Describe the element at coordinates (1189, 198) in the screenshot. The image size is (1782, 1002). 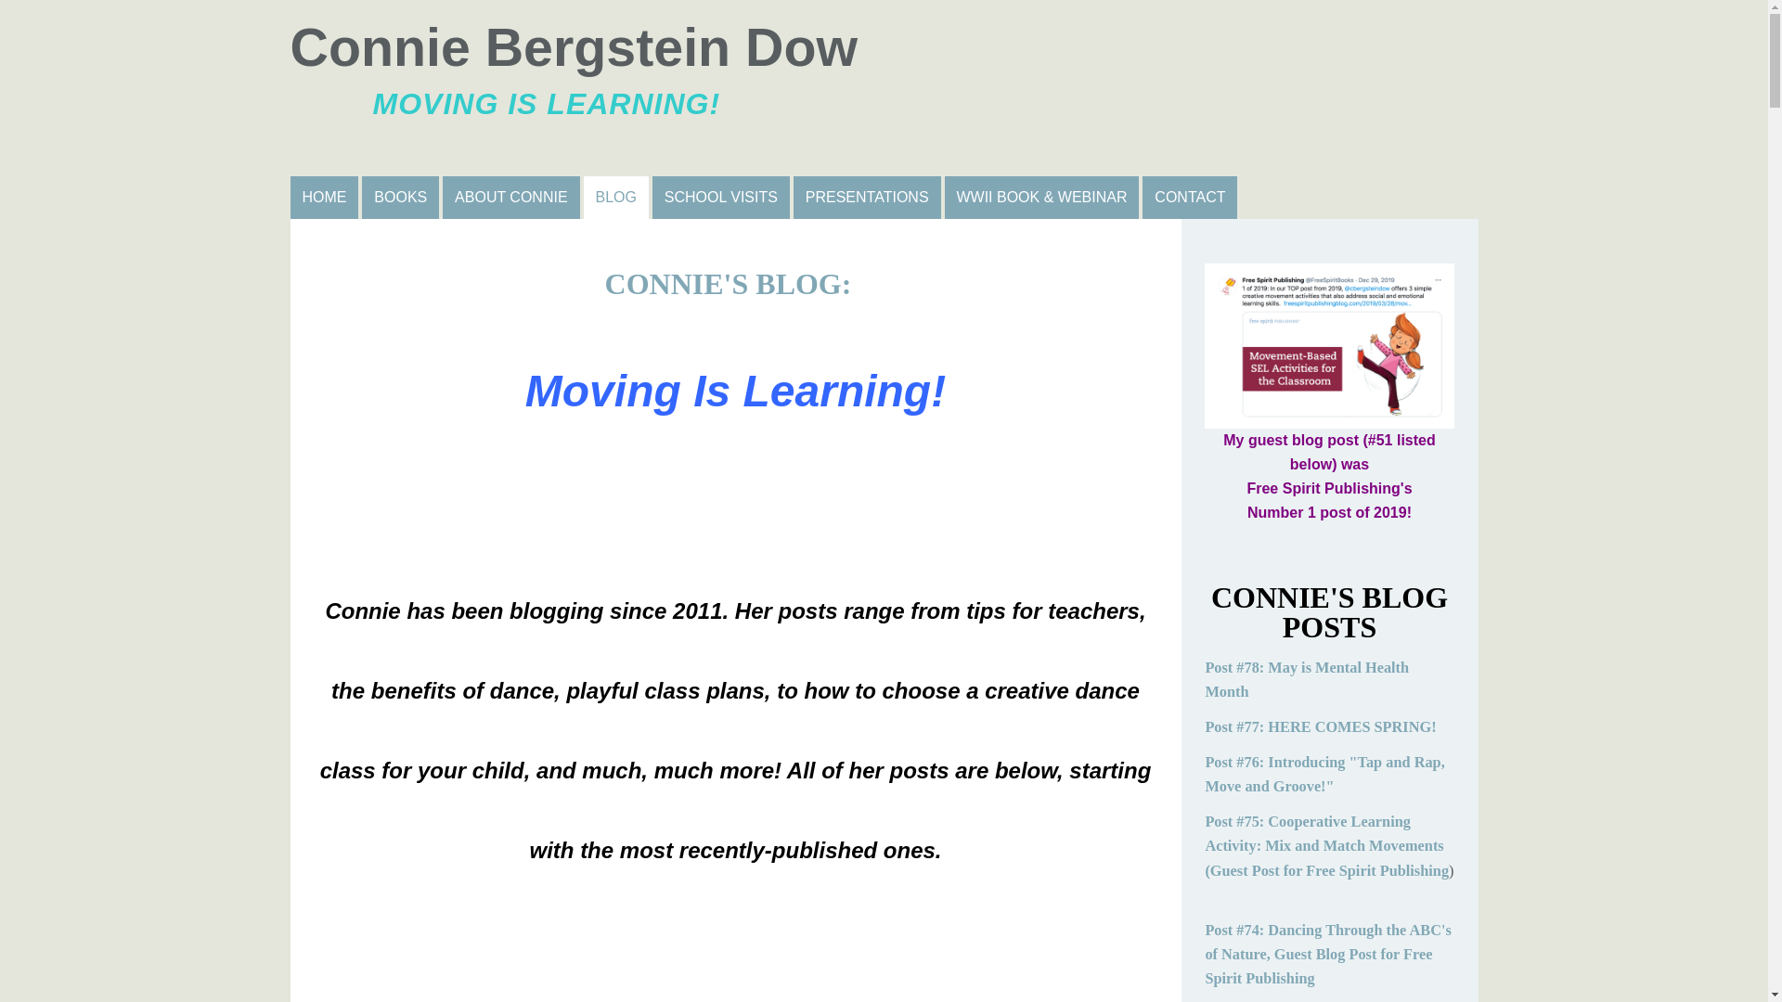
I see `CONTACT` at that location.